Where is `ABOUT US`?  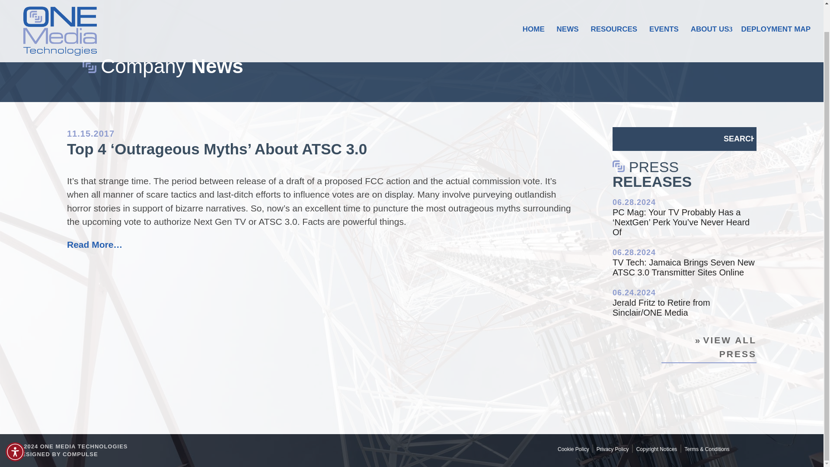
ABOUT US is located at coordinates (710, 16).